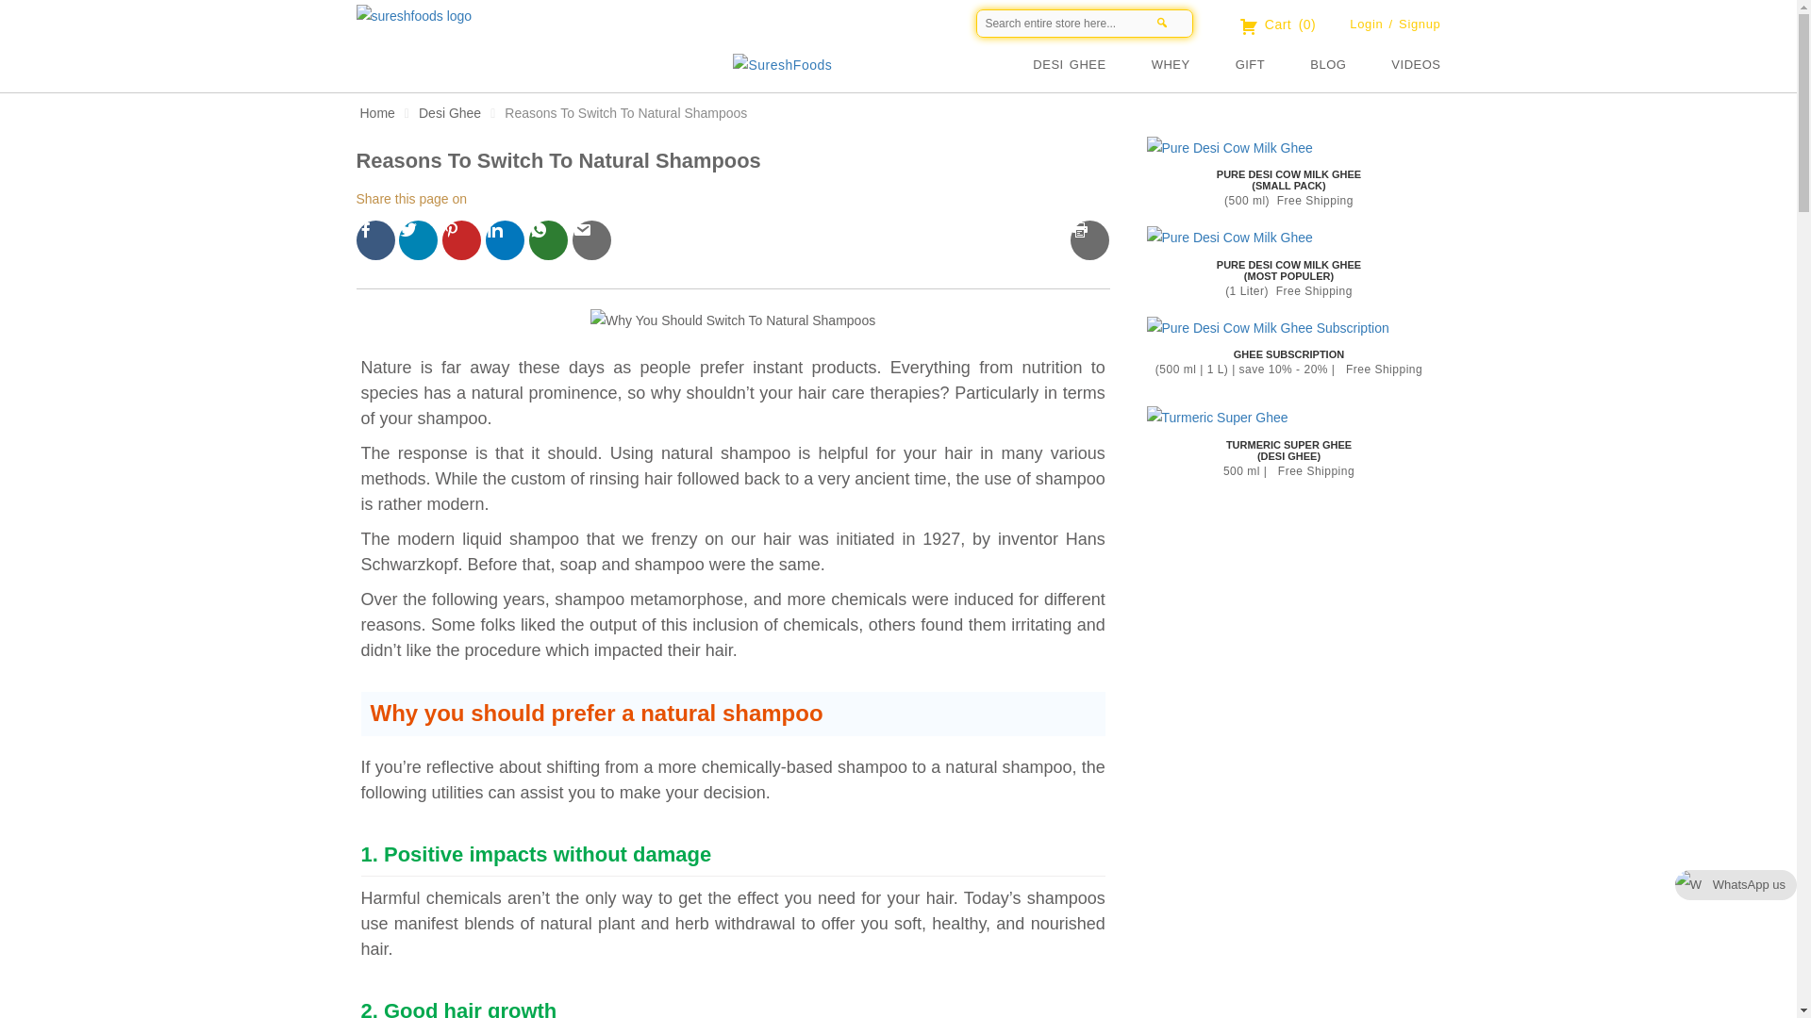 This screenshot has width=1811, height=1018. Describe the element at coordinates (1090, 64) in the screenshot. I see `DESI GHEE` at that location.